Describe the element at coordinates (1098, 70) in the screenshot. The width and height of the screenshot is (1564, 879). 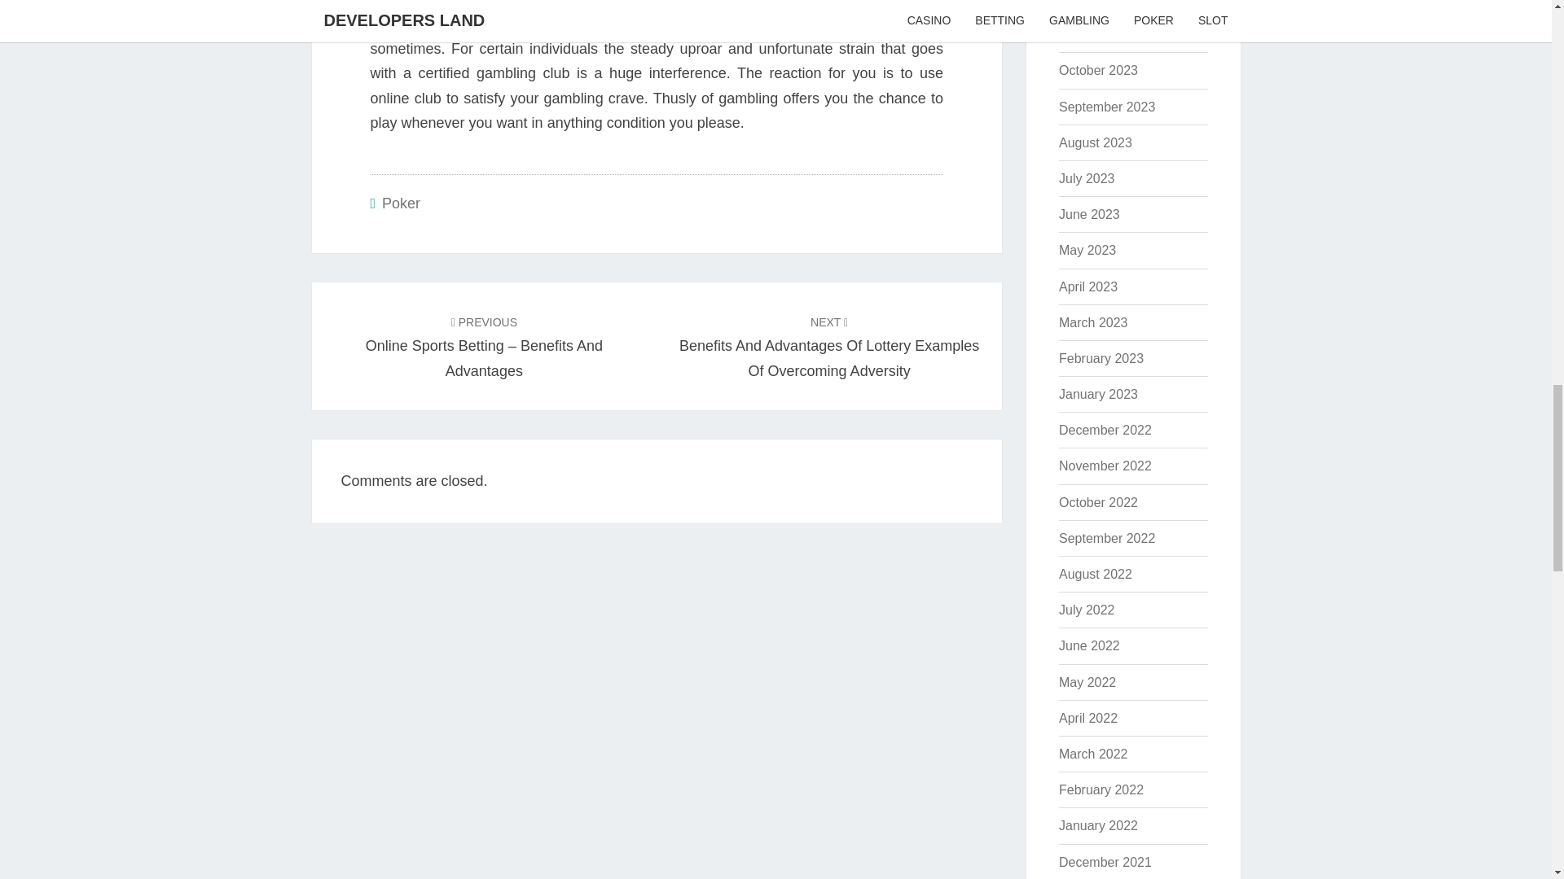
I see `October 2023` at that location.